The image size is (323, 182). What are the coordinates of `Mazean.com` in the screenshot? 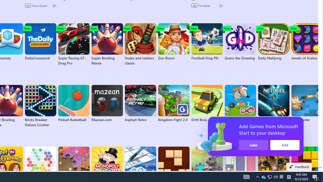 It's located at (107, 104).